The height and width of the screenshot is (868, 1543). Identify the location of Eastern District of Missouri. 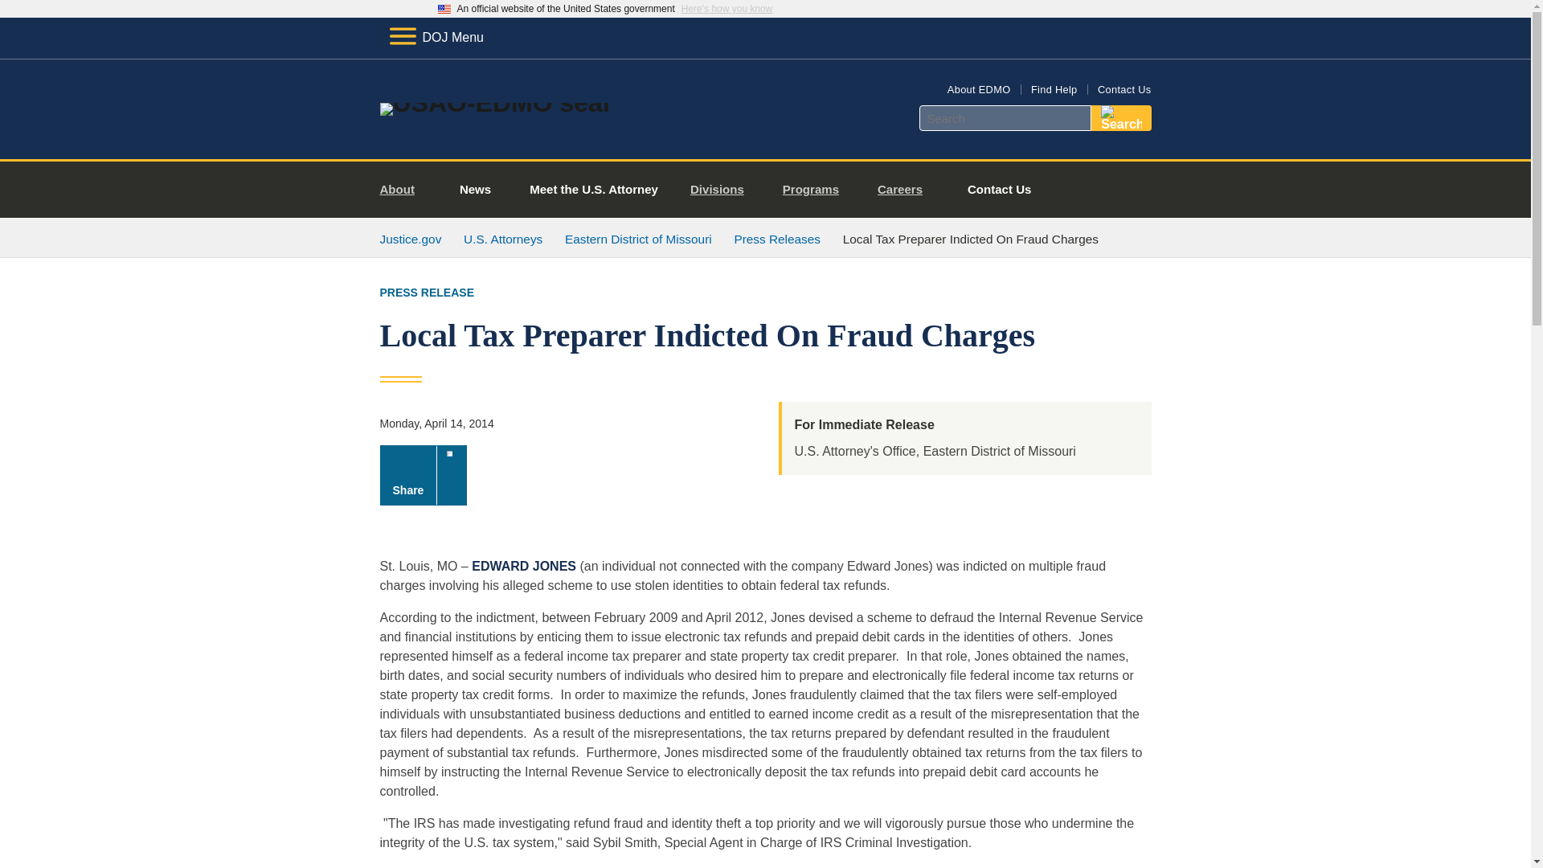
(638, 239).